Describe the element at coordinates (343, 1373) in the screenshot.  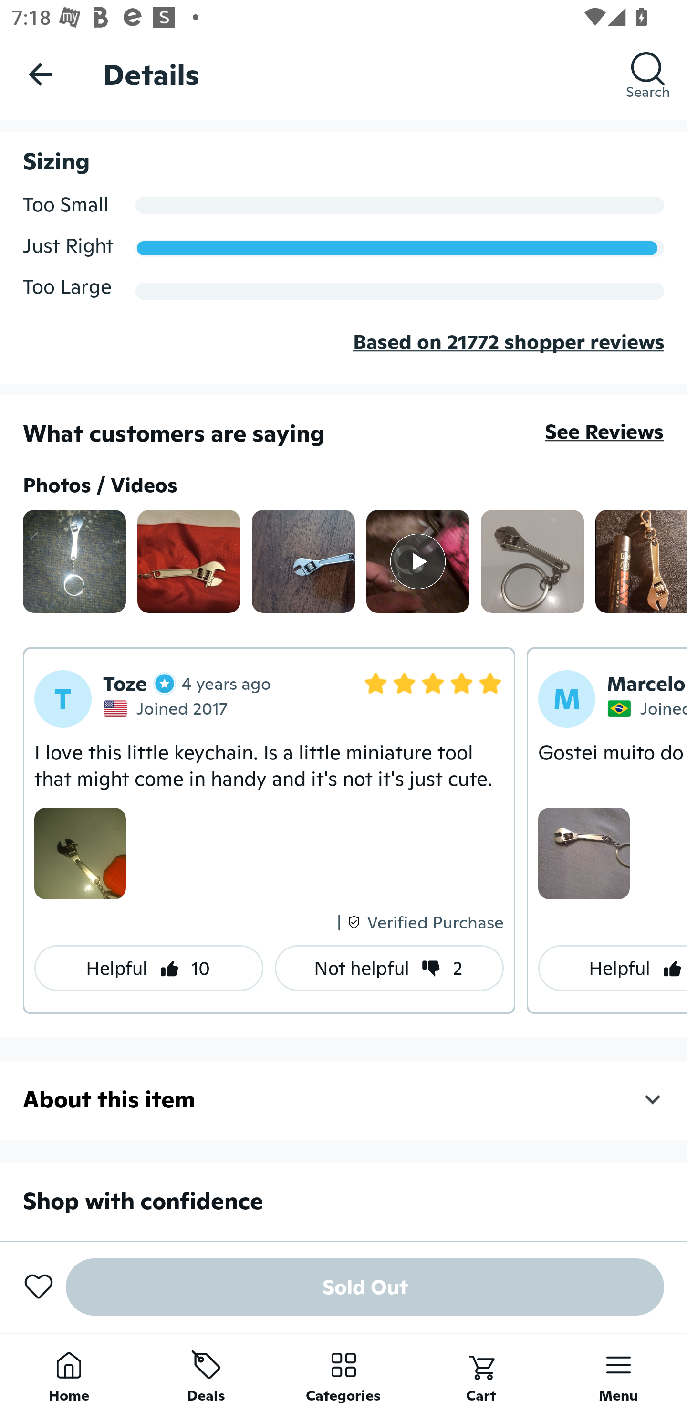
I see `Categories` at that location.